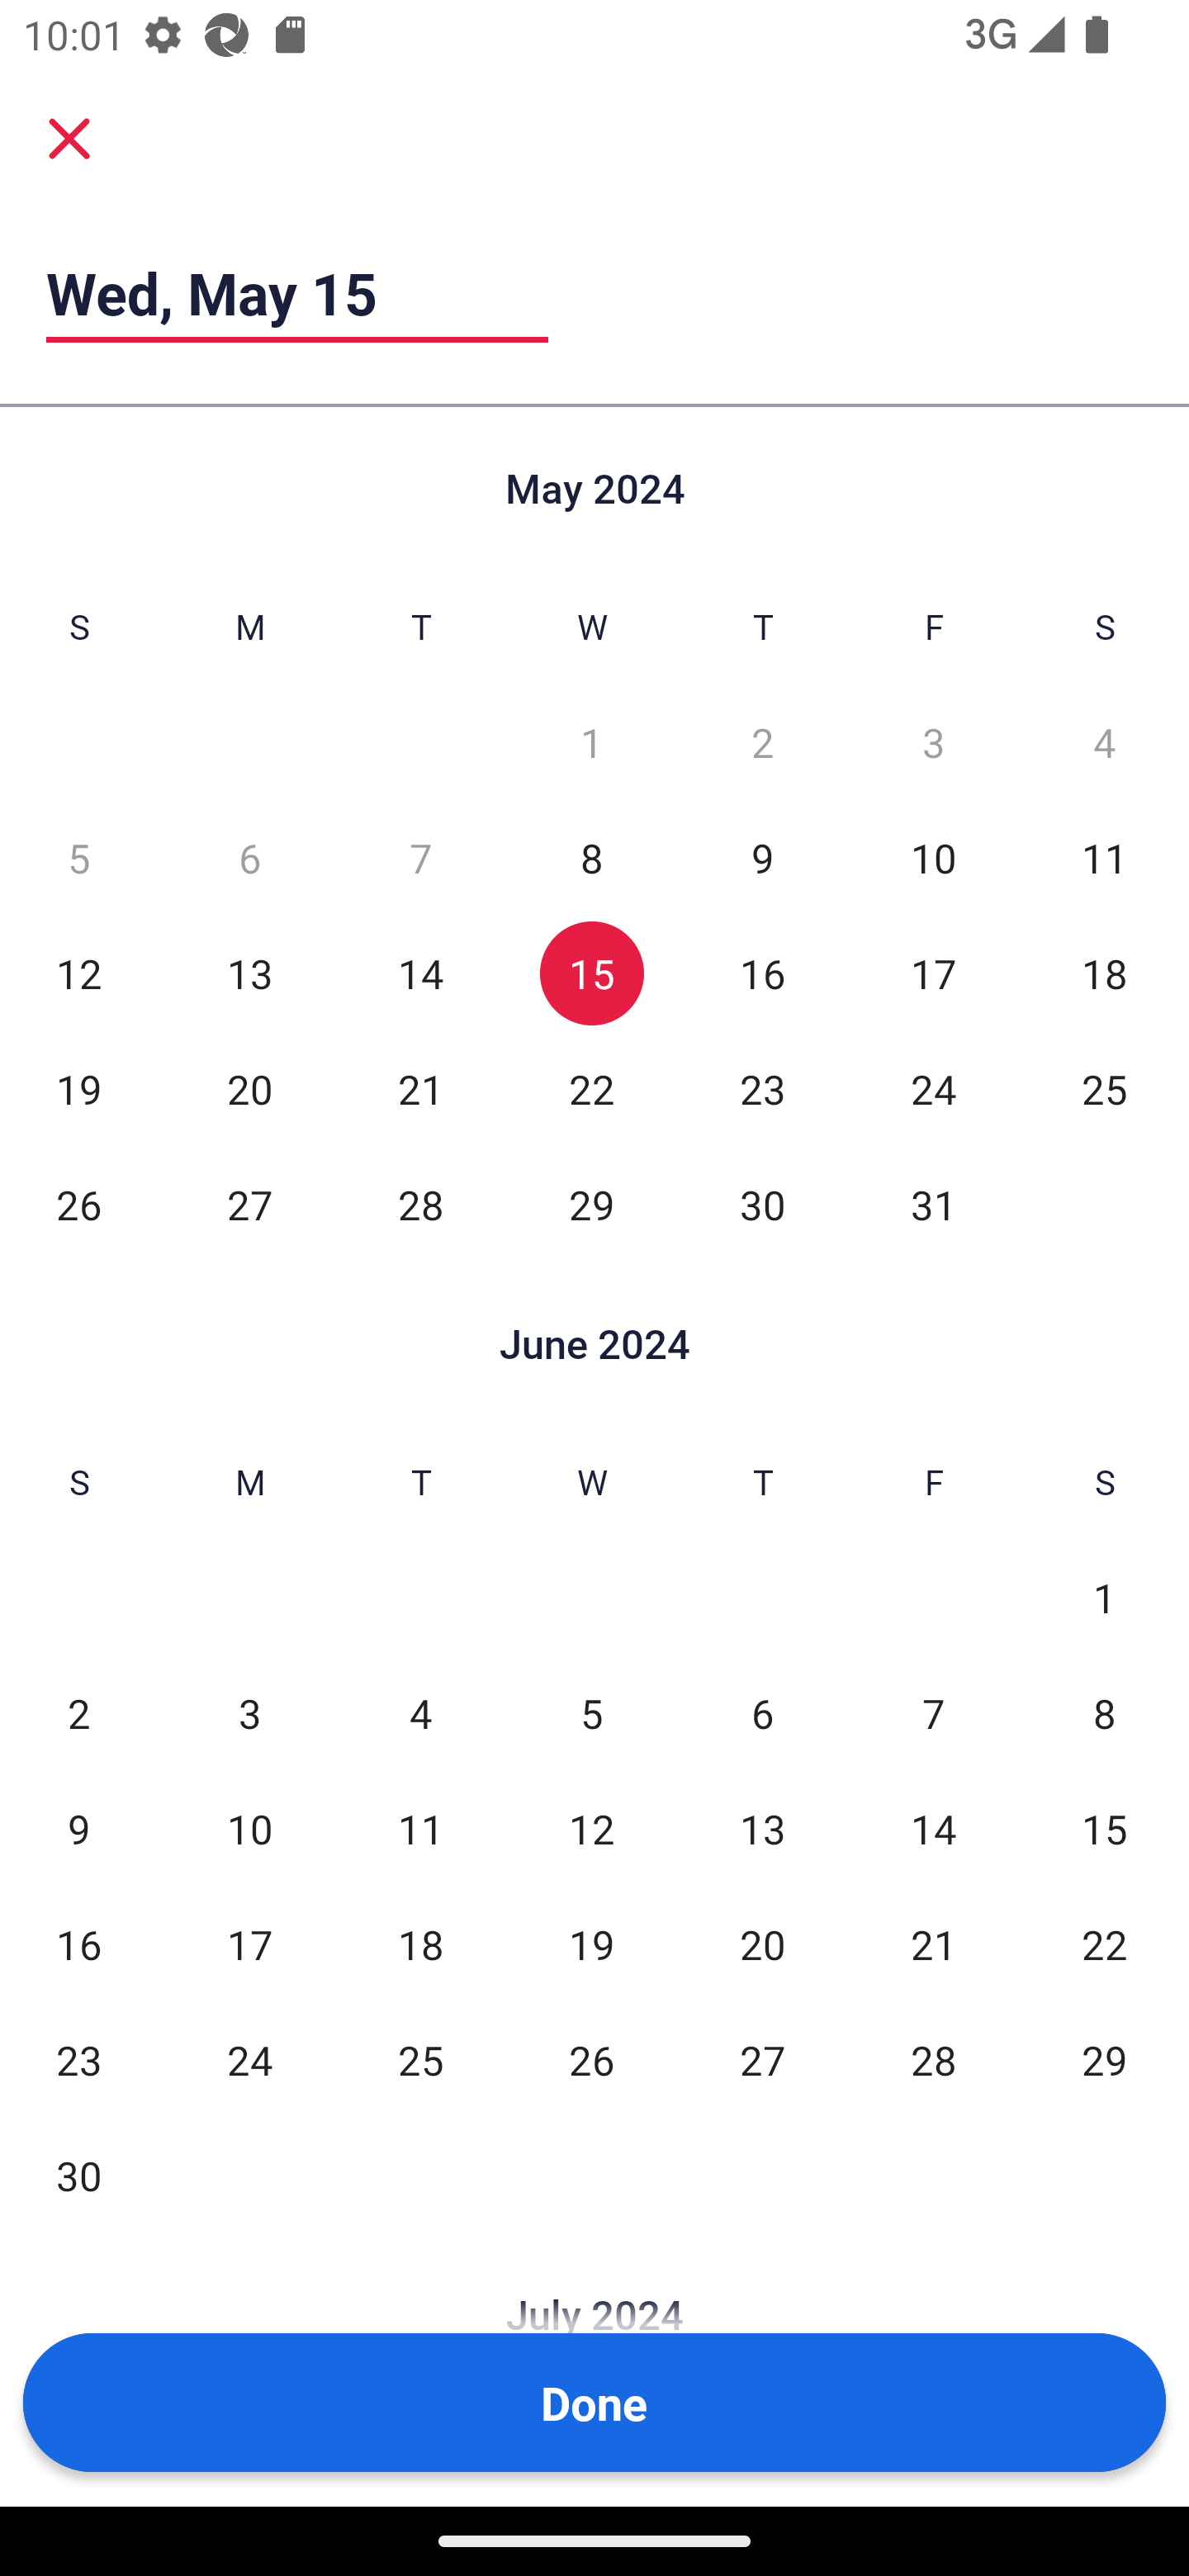 The height and width of the screenshot is (2576, 1189). Describe the element at coordinates (762, 1944) in the screenshot. I see `20 Thu, Jun 20, Not Selected` at that location.